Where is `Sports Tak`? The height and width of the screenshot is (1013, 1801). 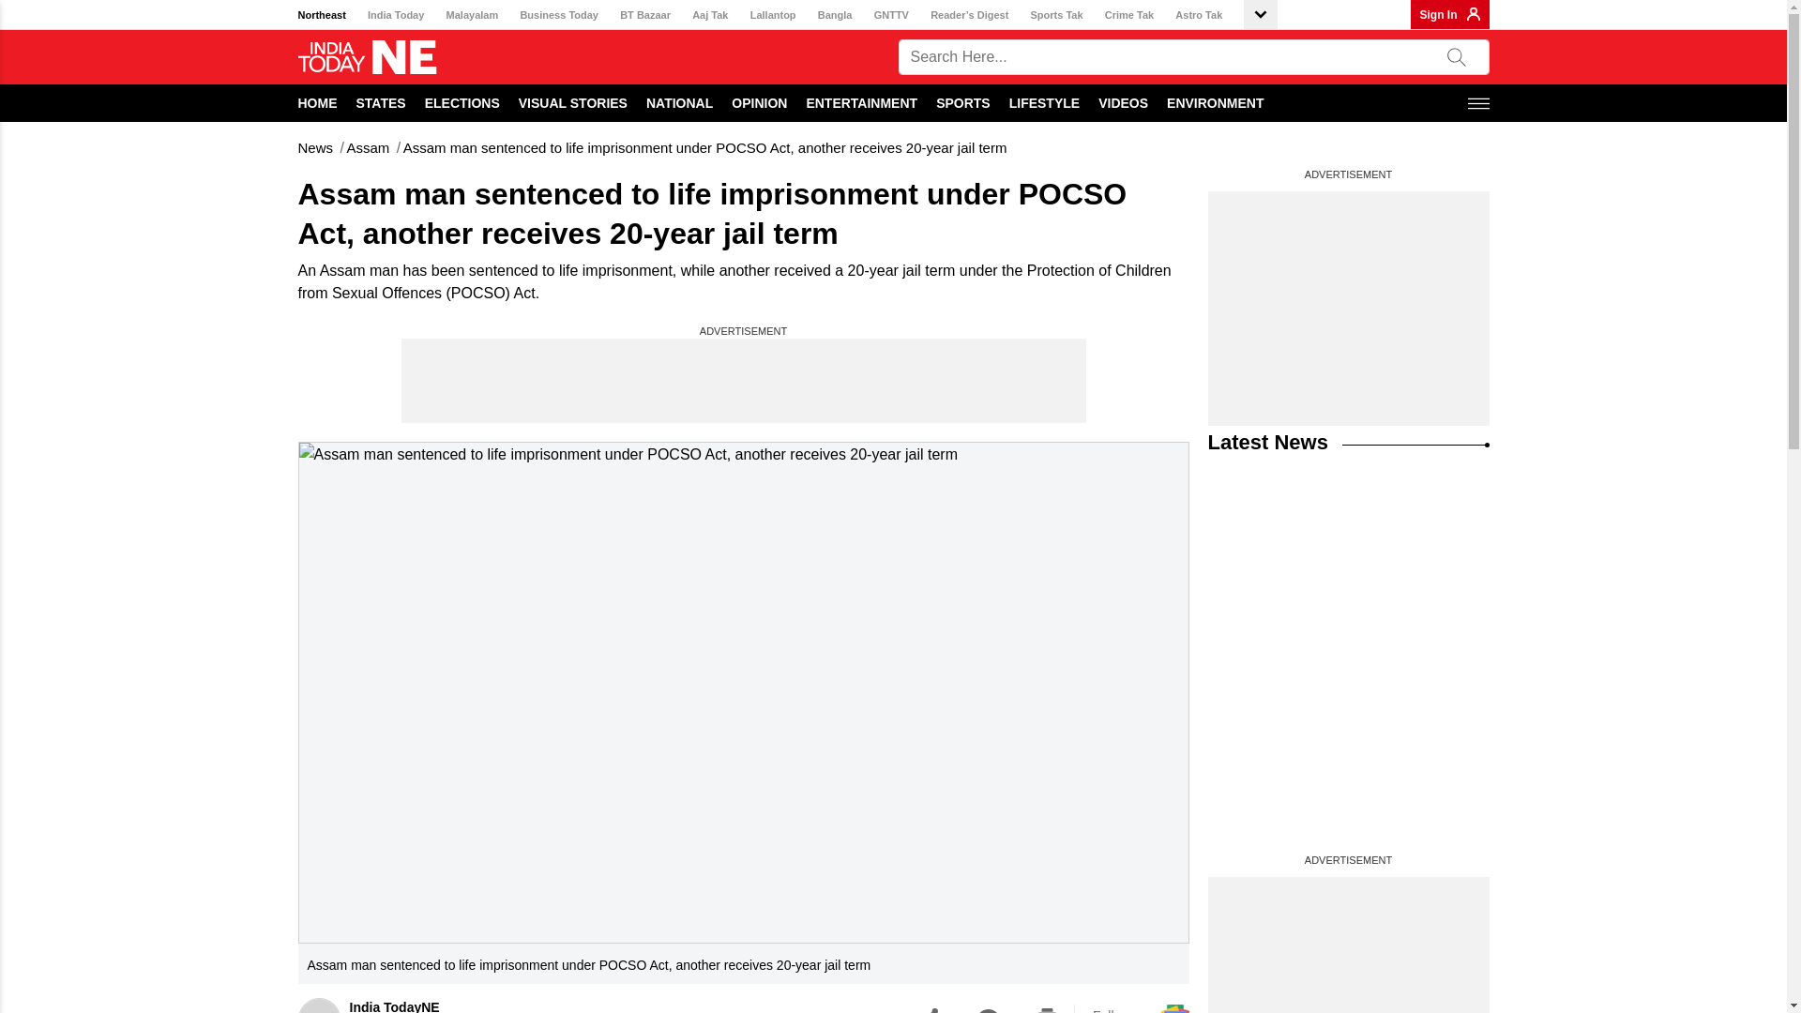
Sports Tak is located at coordinates (1056, 15).